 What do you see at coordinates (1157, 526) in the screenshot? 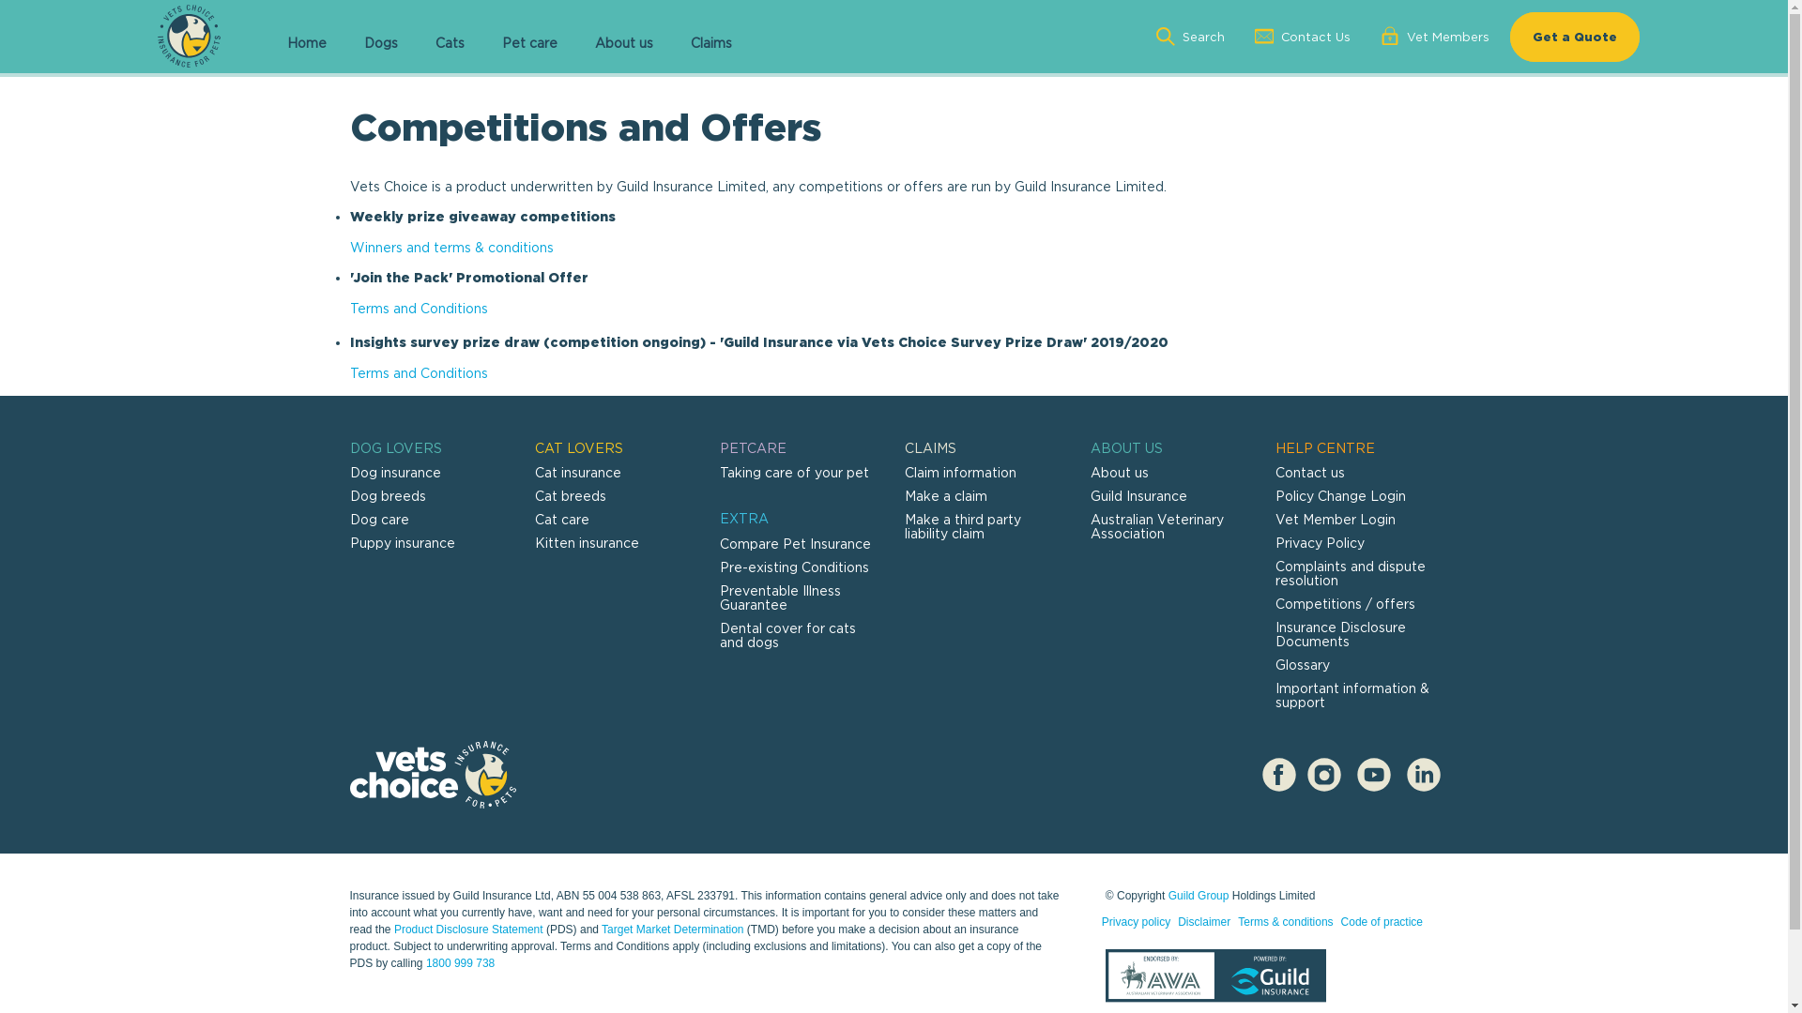
I see `Australian Veterinary Association` at bounding box center [1157, 526].